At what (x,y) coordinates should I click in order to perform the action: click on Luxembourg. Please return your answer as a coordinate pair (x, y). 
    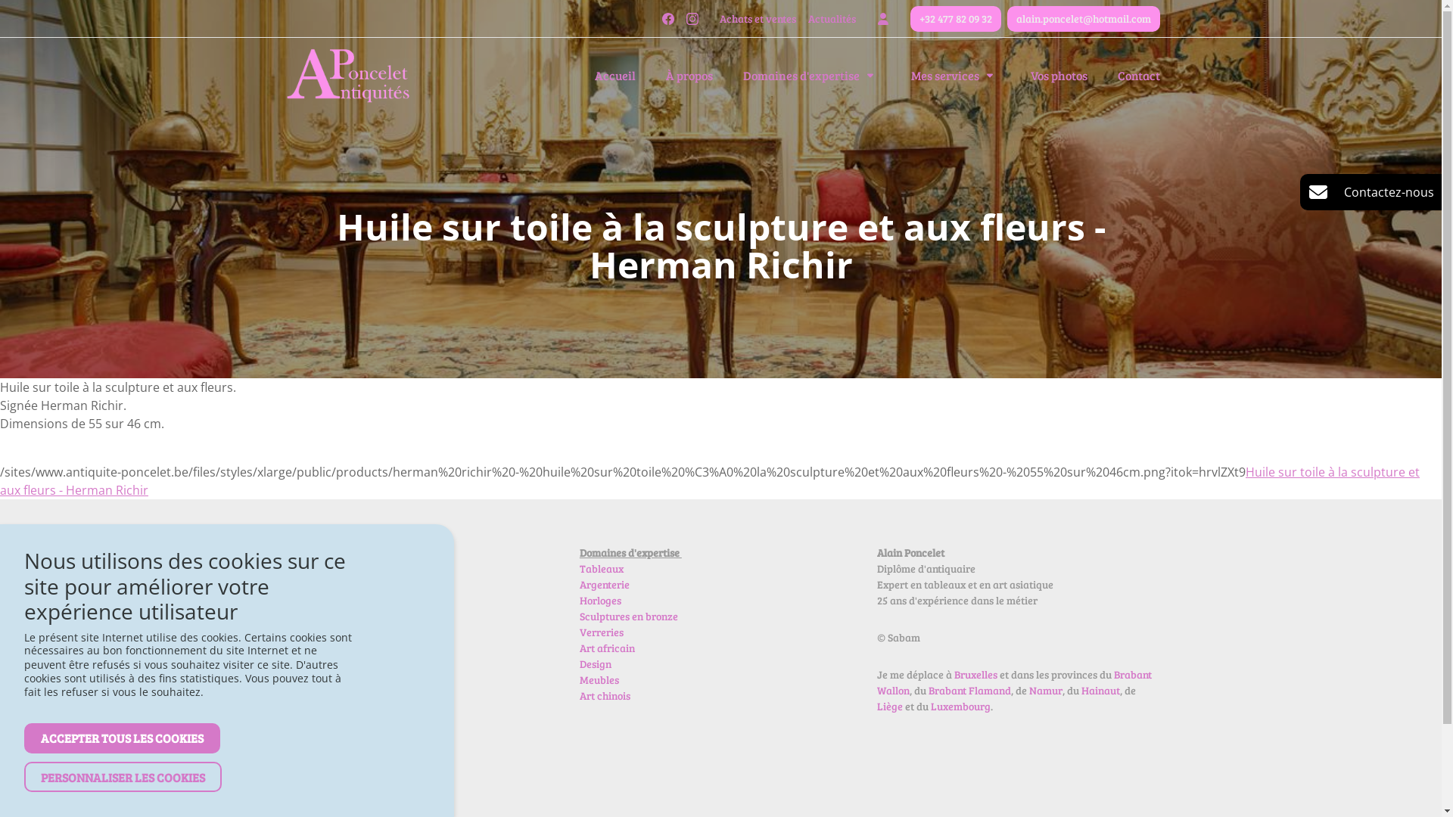
    Looking at the image, I should click on (961, 707).